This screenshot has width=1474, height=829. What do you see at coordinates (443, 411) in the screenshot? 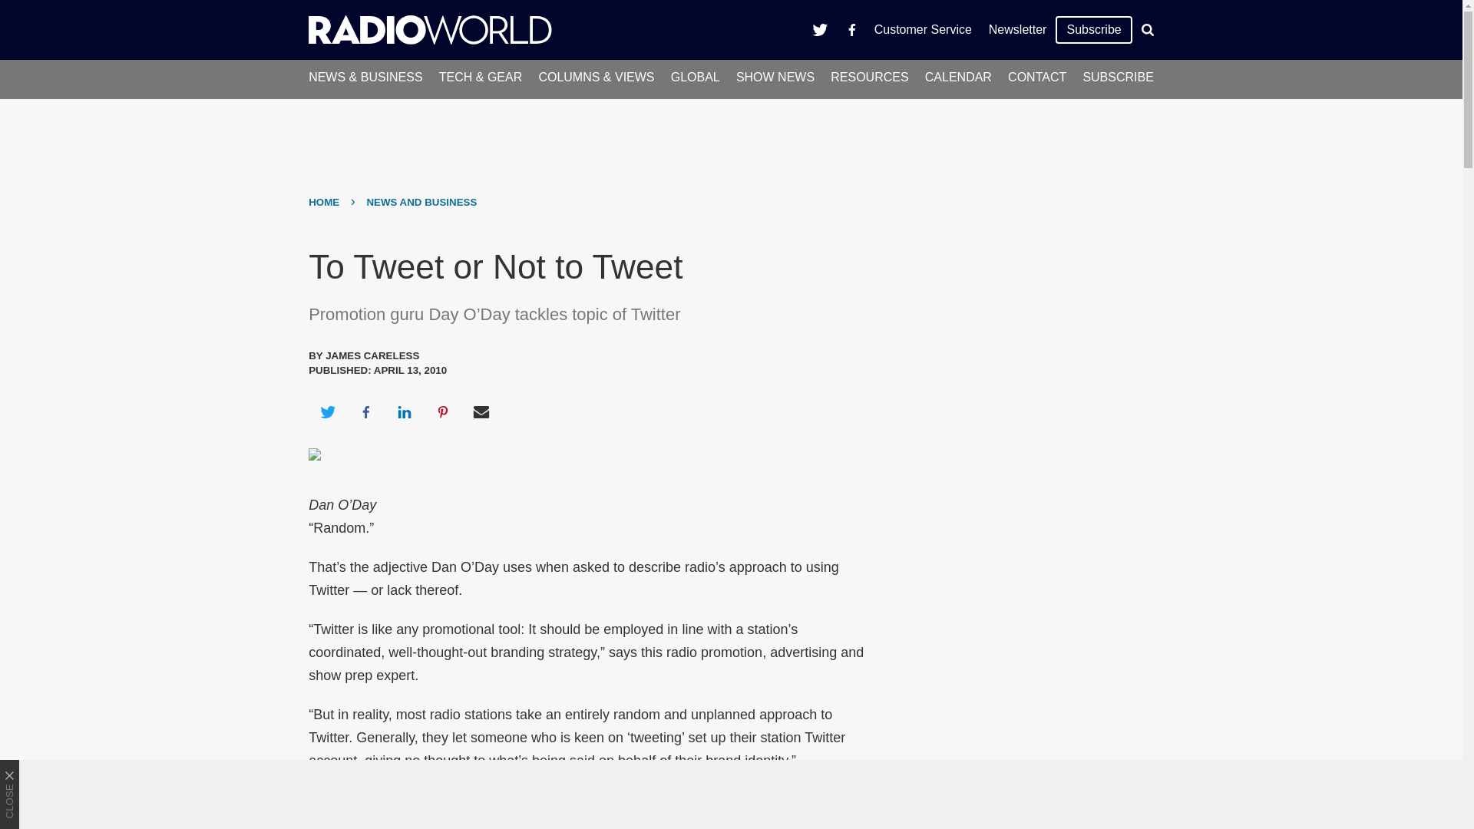
I see `Share on Pinterest` at bounding box center [443, 411].